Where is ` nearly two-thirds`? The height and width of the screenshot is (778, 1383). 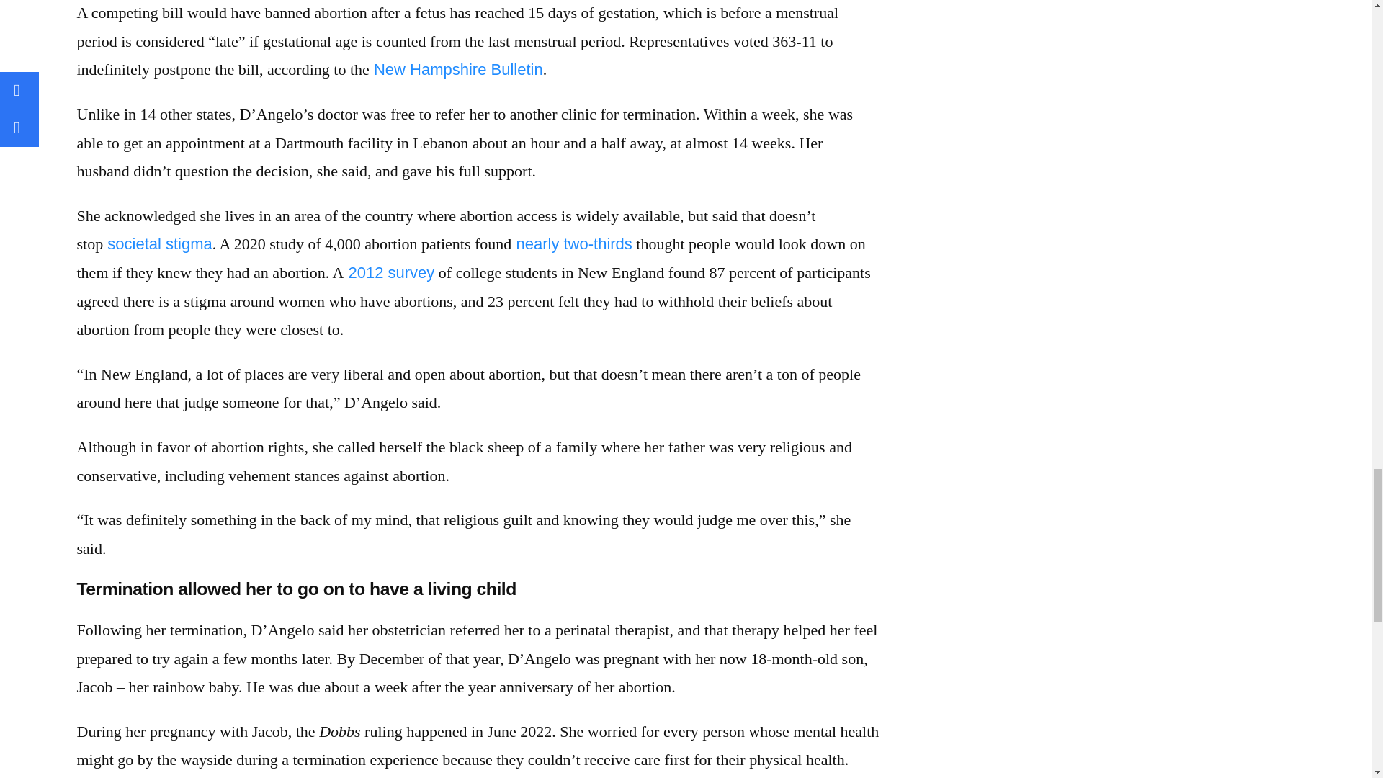  nearly two-thirds is located at coordinates (572, 243).